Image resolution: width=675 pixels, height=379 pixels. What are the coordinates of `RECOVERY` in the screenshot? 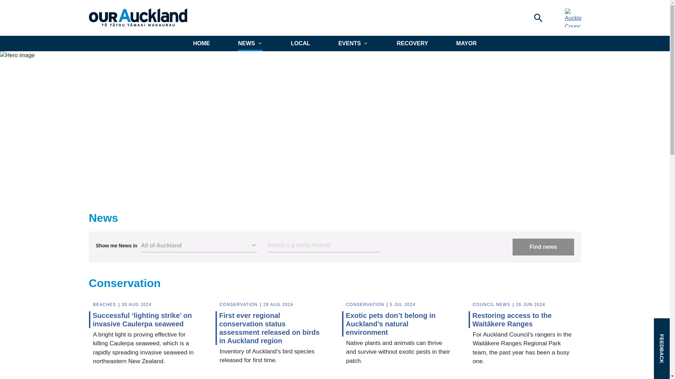 It's located at (412, 43).